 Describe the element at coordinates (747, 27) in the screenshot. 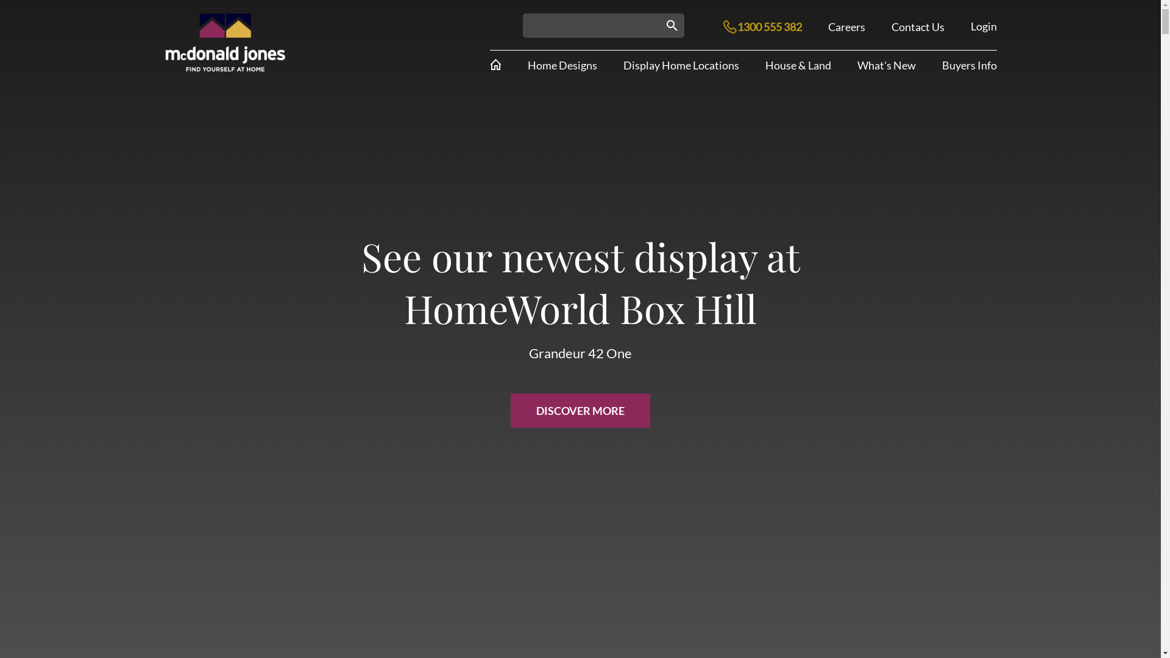

I see `phone-cally Created with Sketch. 1300 555 382` at that location.